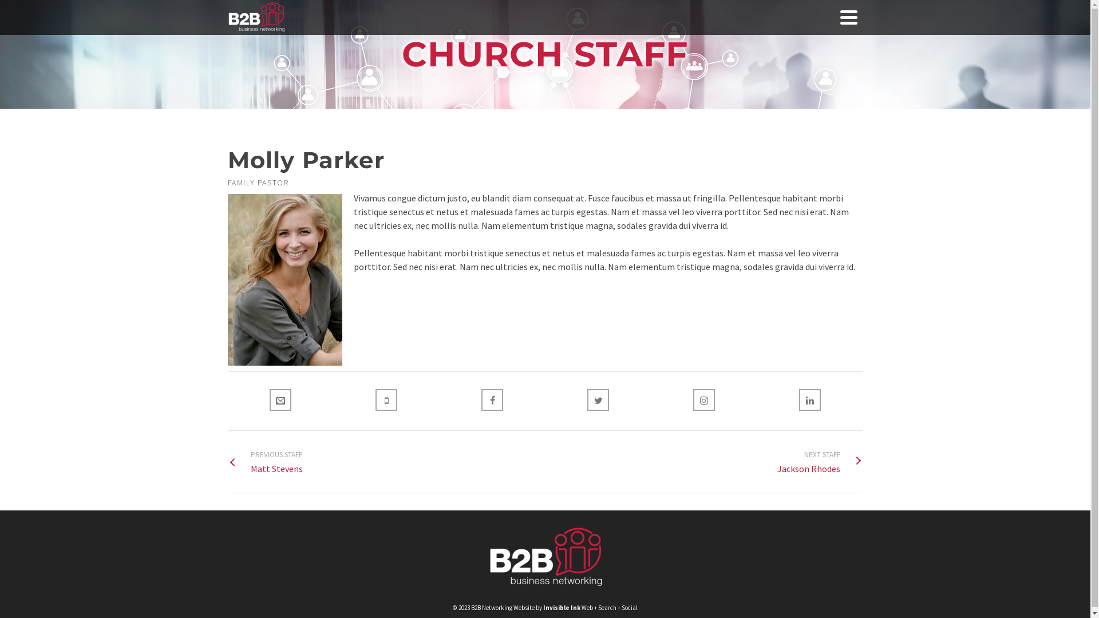 The width and height of the screenshot is (1099, 618). Describe the element at coordinates (562, 608) in the screenshot. I see `Invisible Ink` at that location.